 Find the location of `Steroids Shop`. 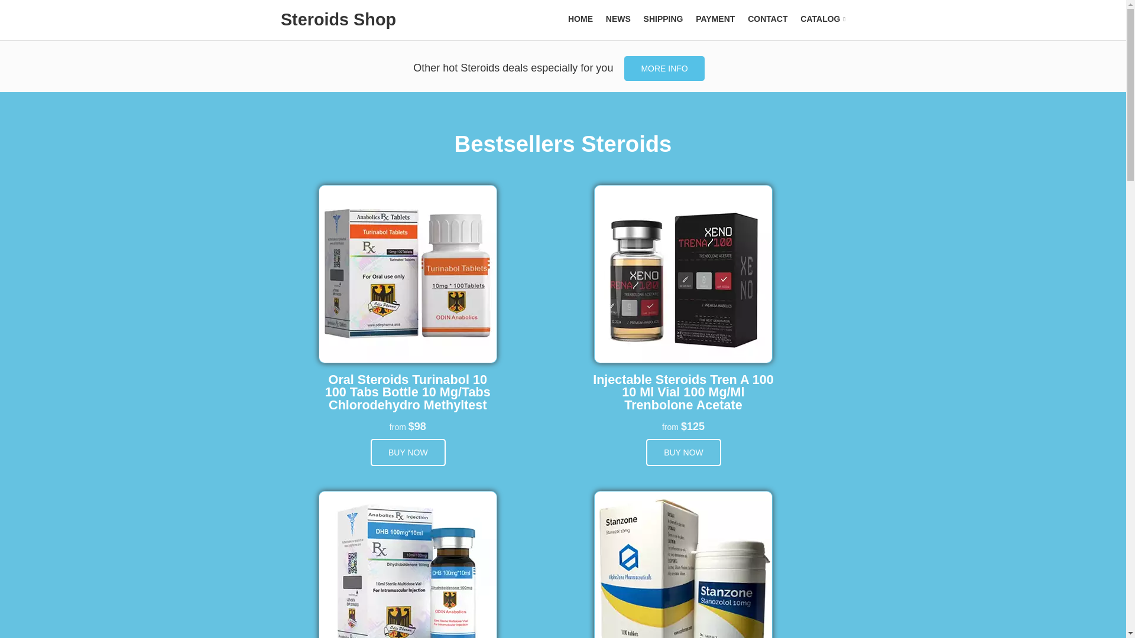

Steroids Shop is located at coordinates (338, 19).